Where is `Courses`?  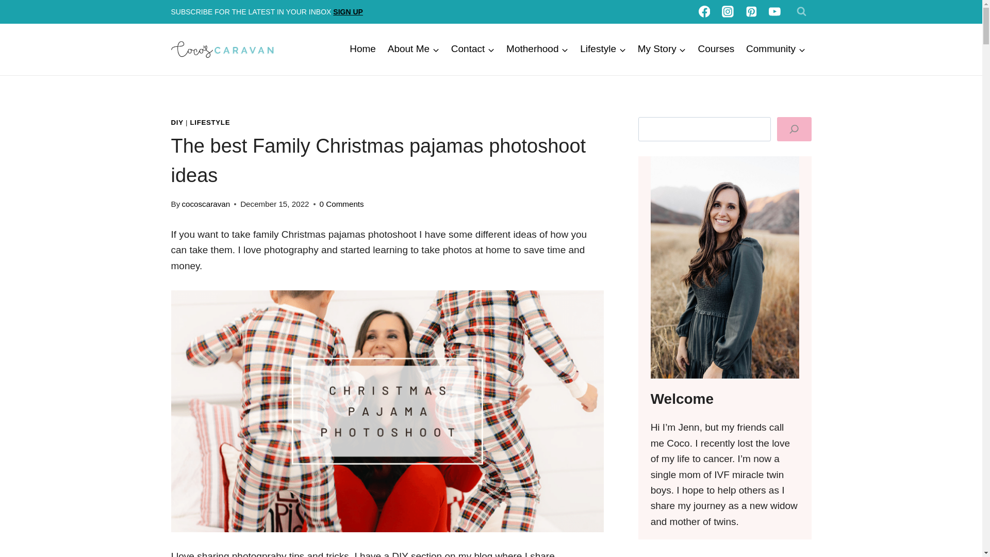
Courses is located at coordinates (716, 50).